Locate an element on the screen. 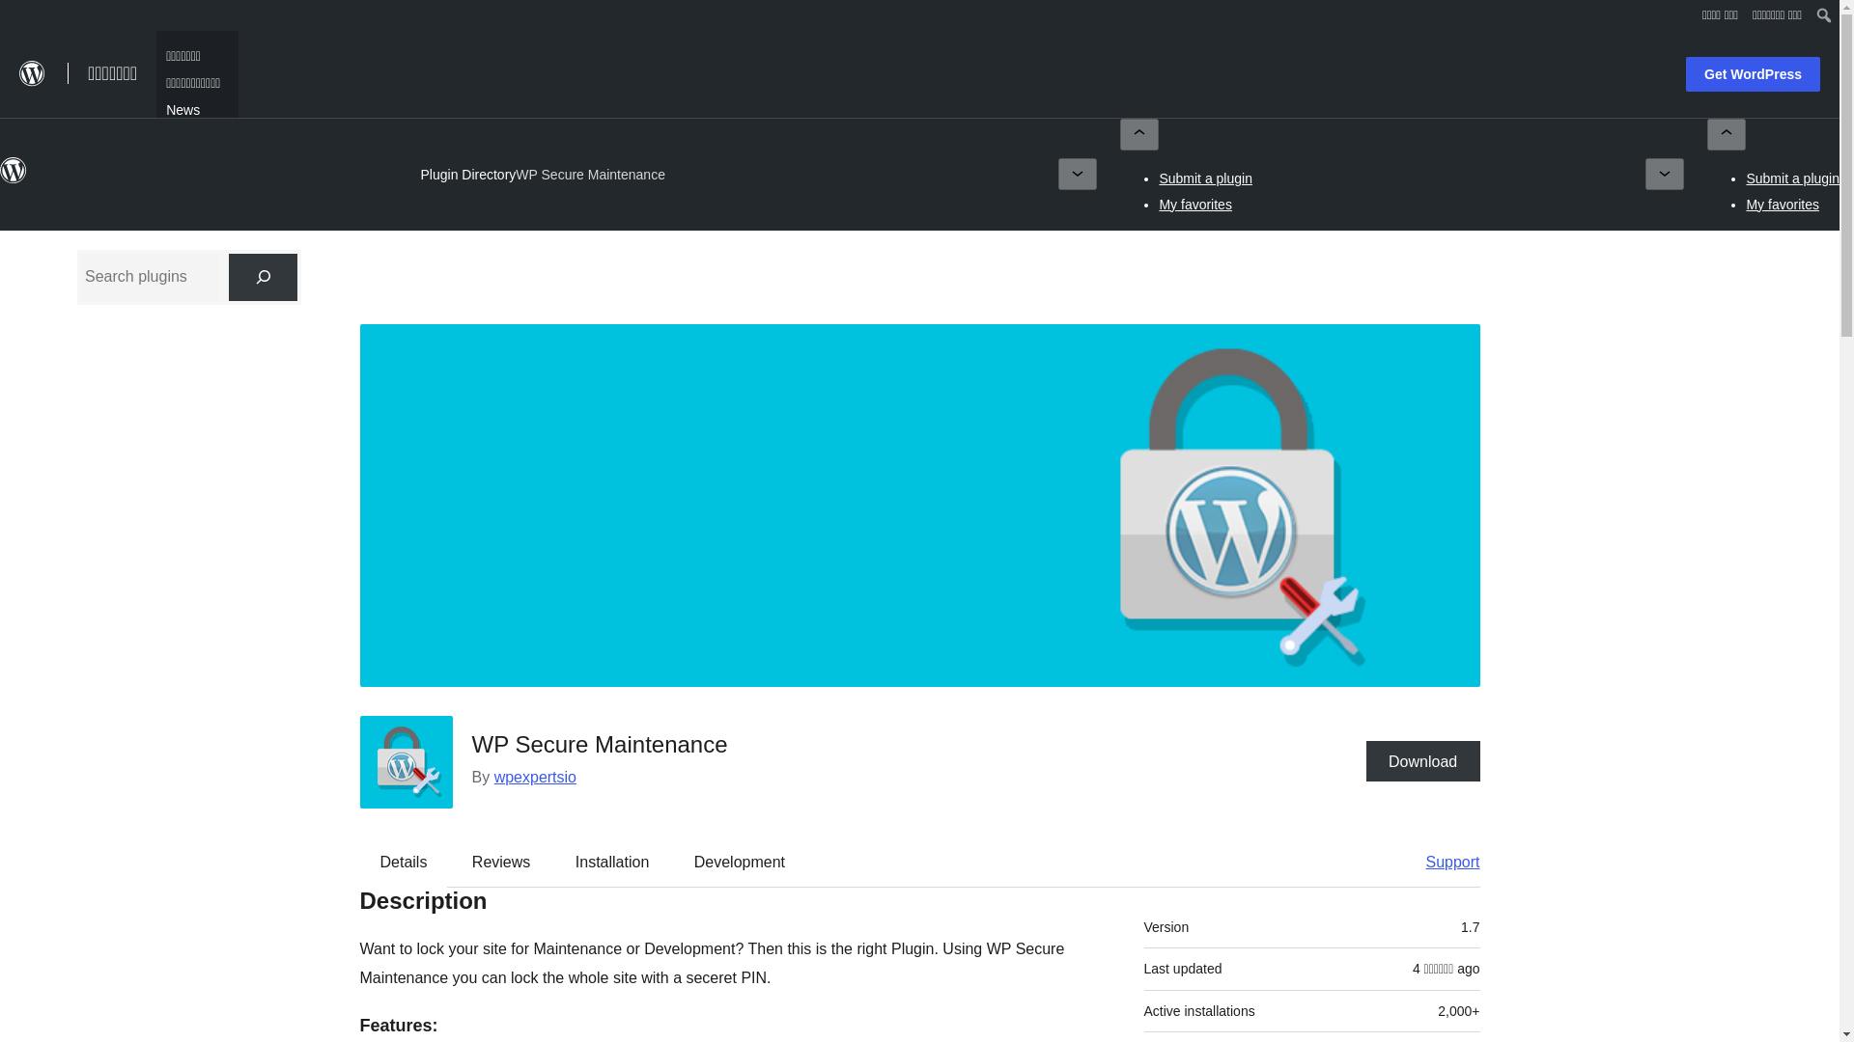 The image size is (1854, 1042). wpexpertsio is located at coordinates (535, 778).